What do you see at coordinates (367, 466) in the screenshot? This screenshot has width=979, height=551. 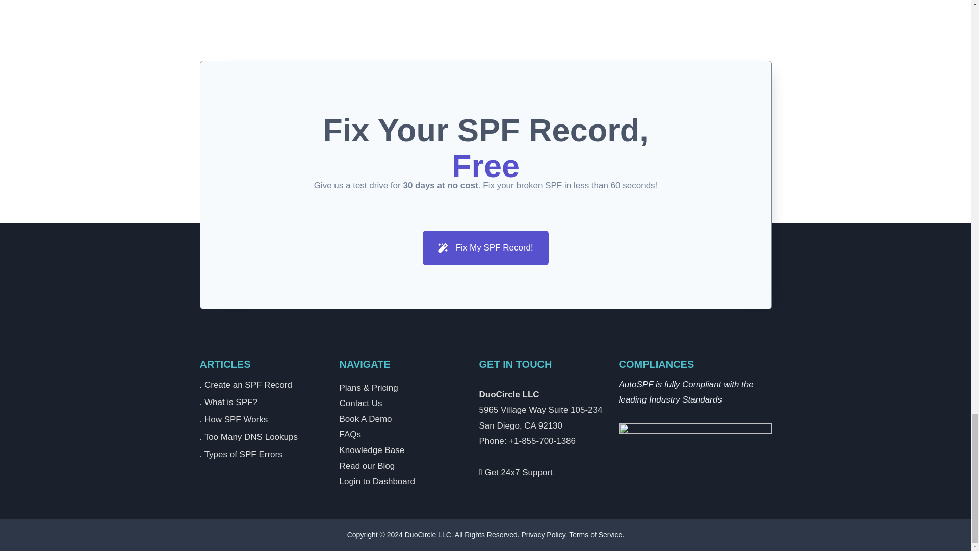 I see `Read our Blog` at bounding box center [367, 466].